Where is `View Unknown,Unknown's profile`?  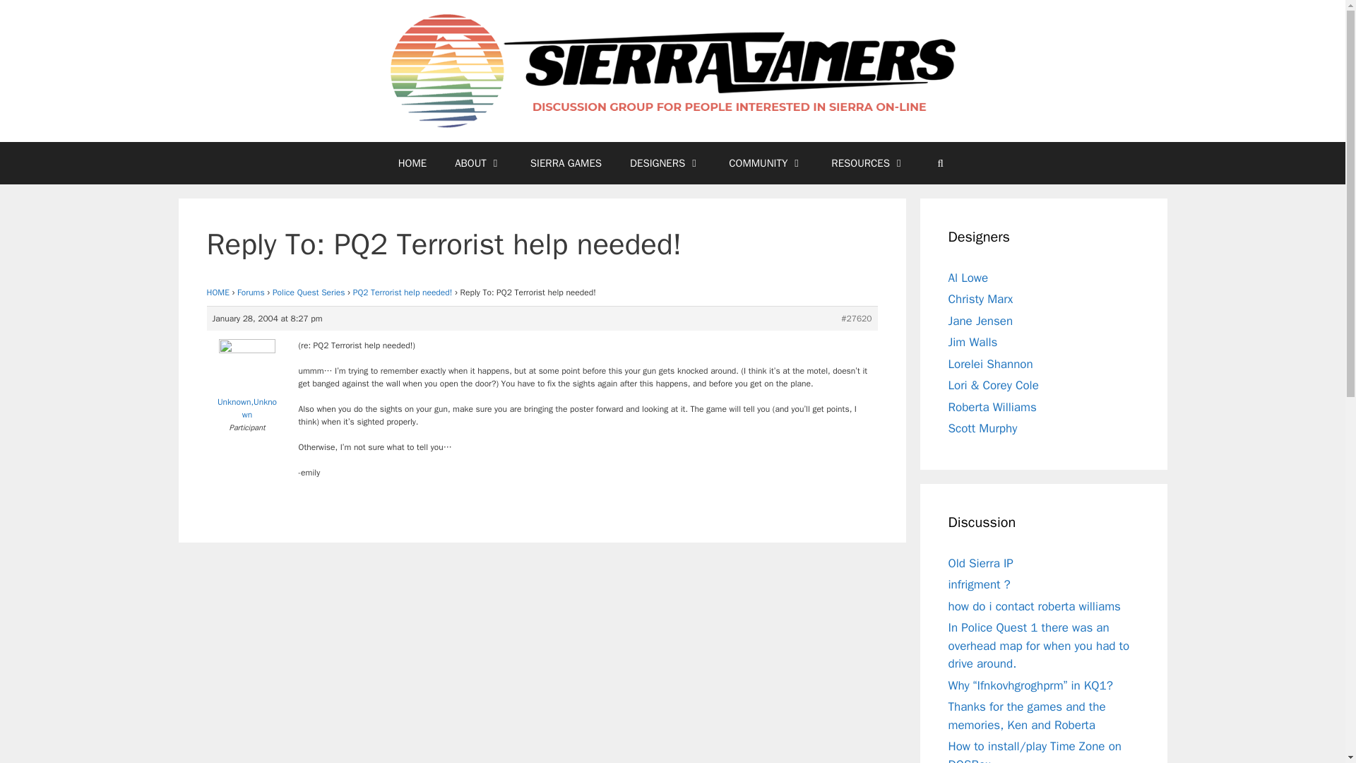 View Unknown,Unknown's profile is located at coordinates (246, 383).